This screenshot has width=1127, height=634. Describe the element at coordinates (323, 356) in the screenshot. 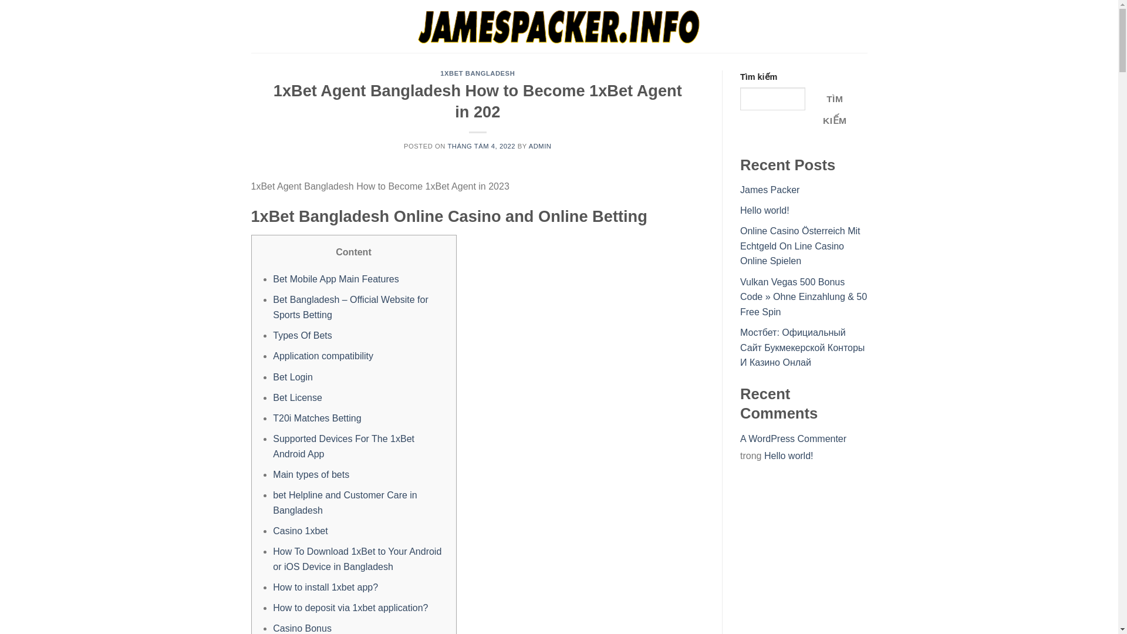

I see `Application compatibility` at that location.